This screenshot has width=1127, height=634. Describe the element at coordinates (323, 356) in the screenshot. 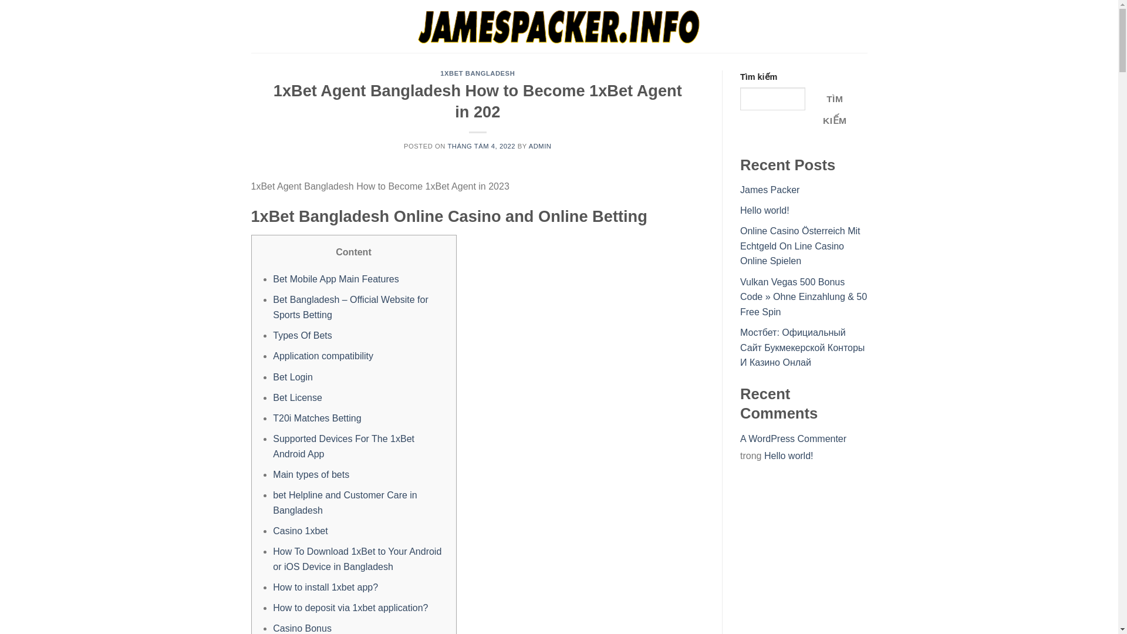

I see `Application compatibility` at that location.